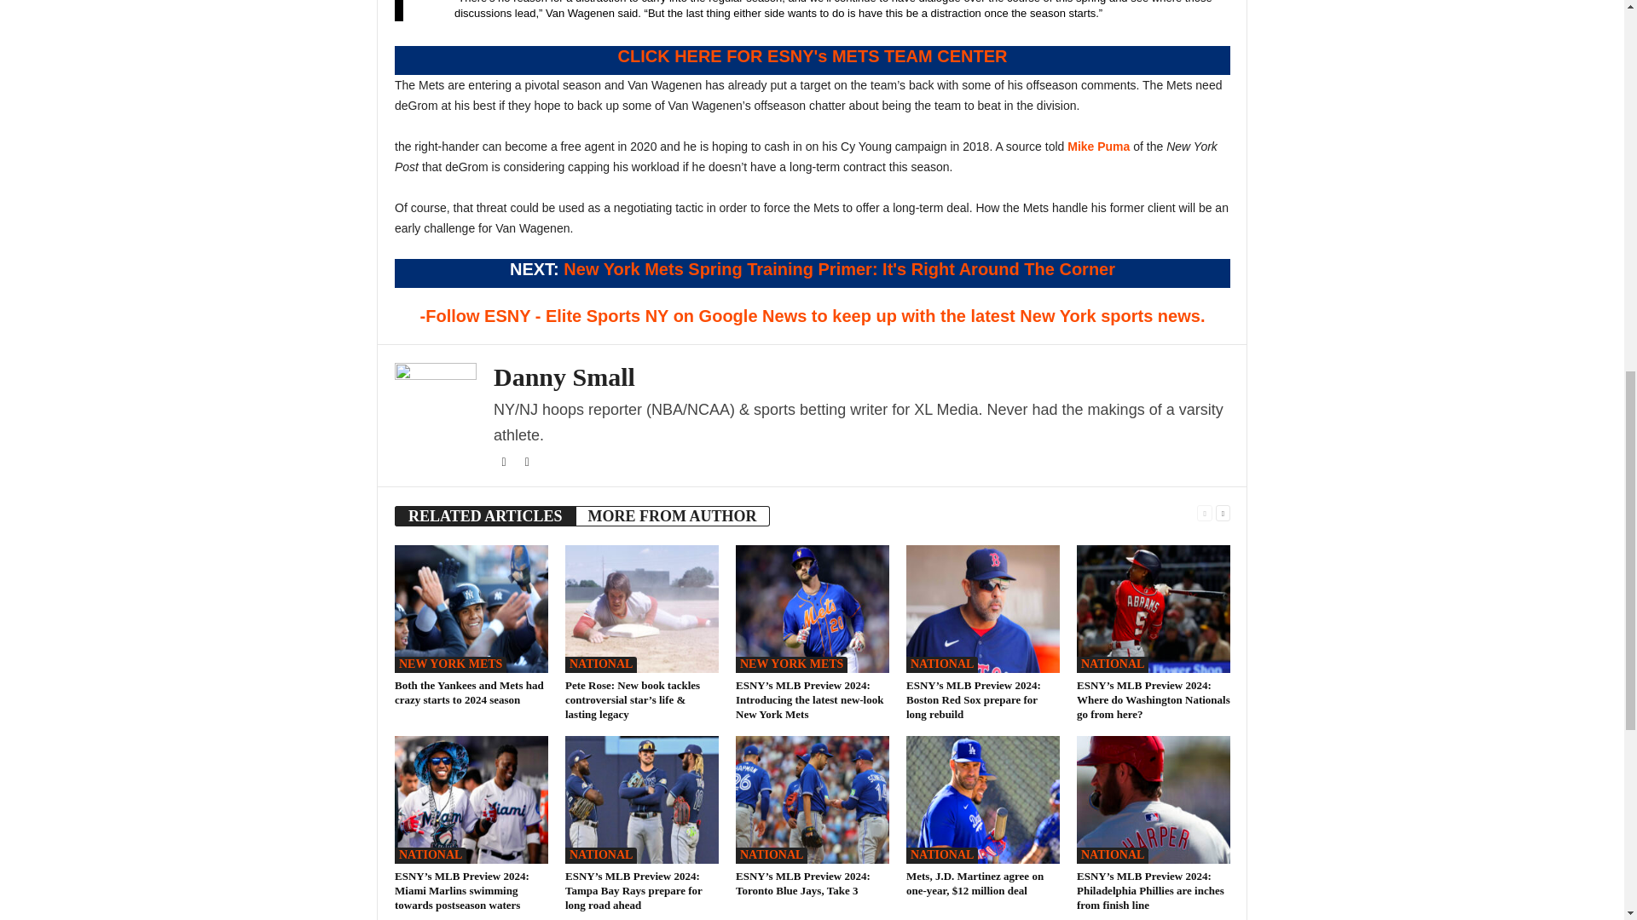  I want to click on Both the Yankees and Mets had crazy starts to 2024 season, so click(471, 608).